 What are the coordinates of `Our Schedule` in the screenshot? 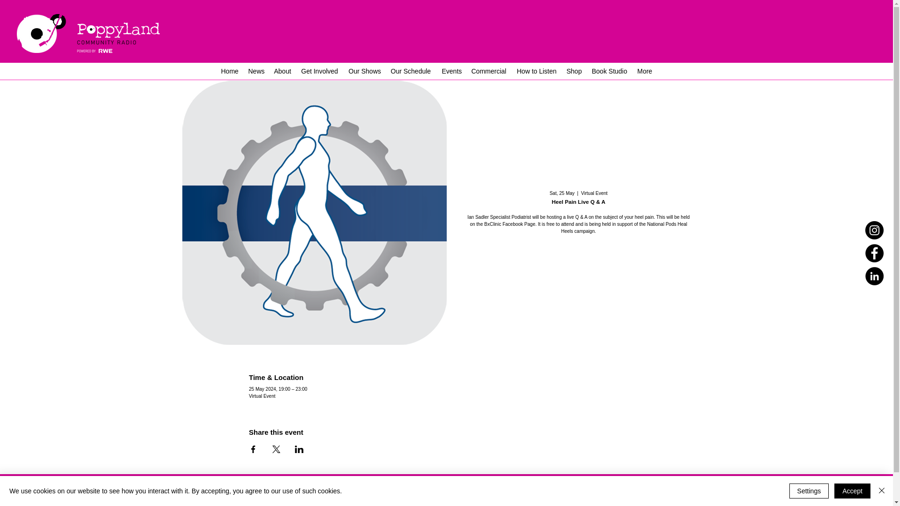 It's located at (412, 71).